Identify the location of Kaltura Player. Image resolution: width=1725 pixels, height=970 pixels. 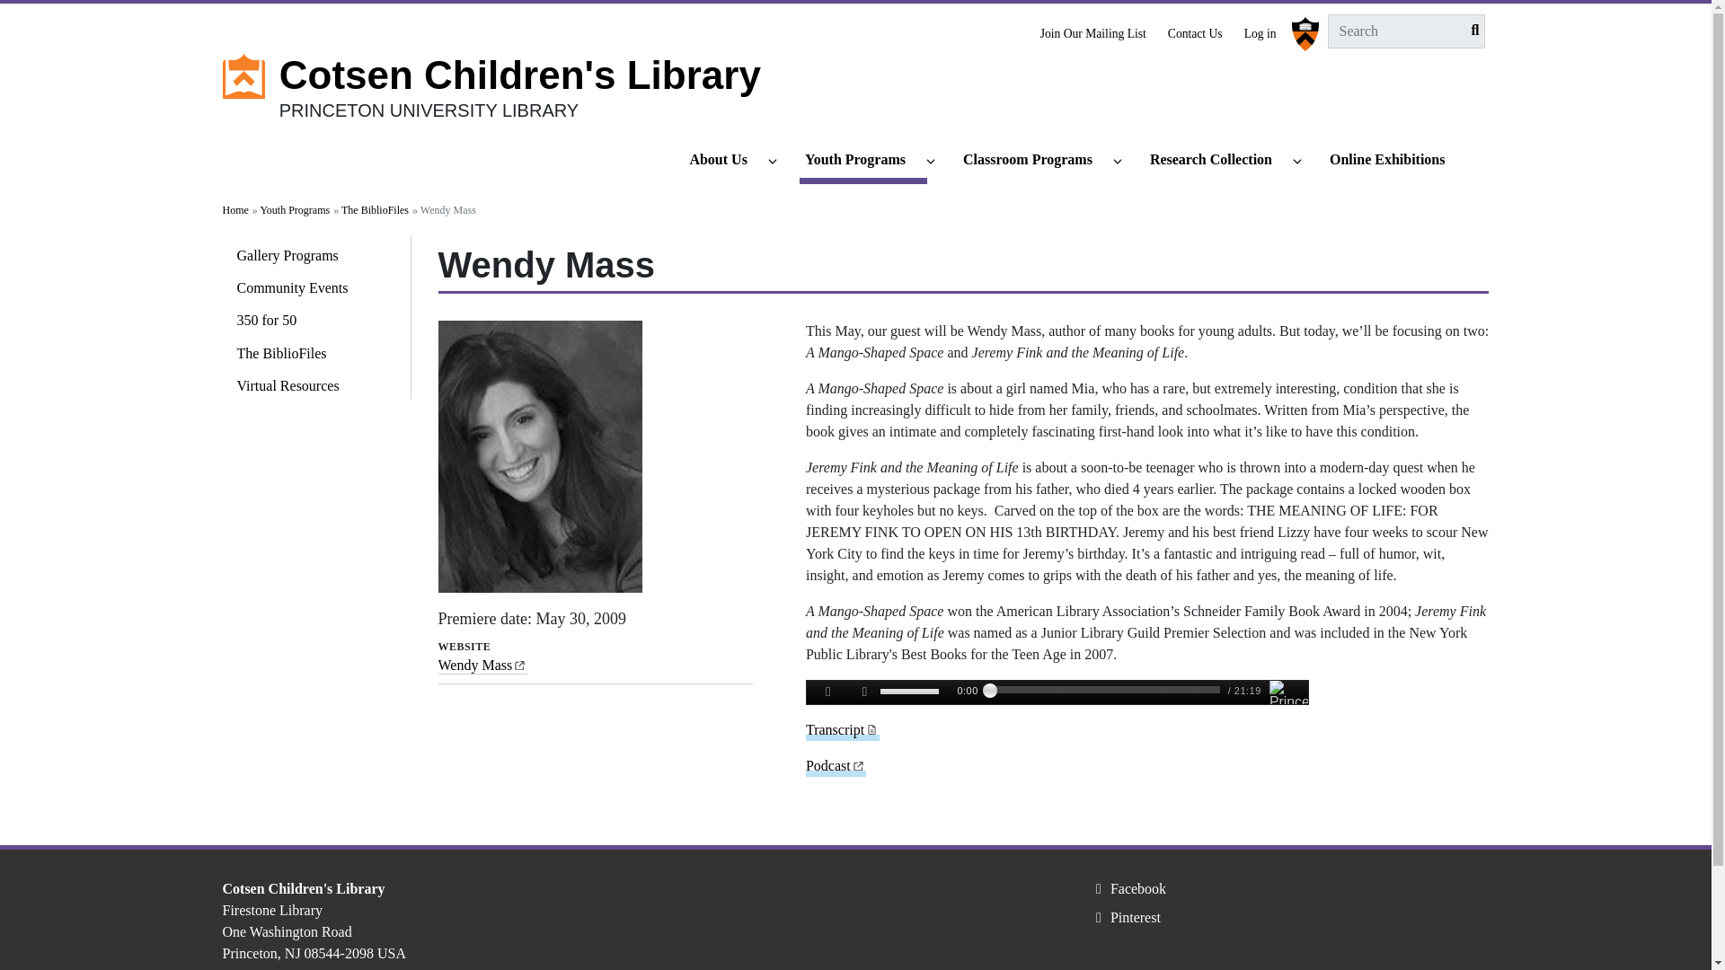
(1057, 692).